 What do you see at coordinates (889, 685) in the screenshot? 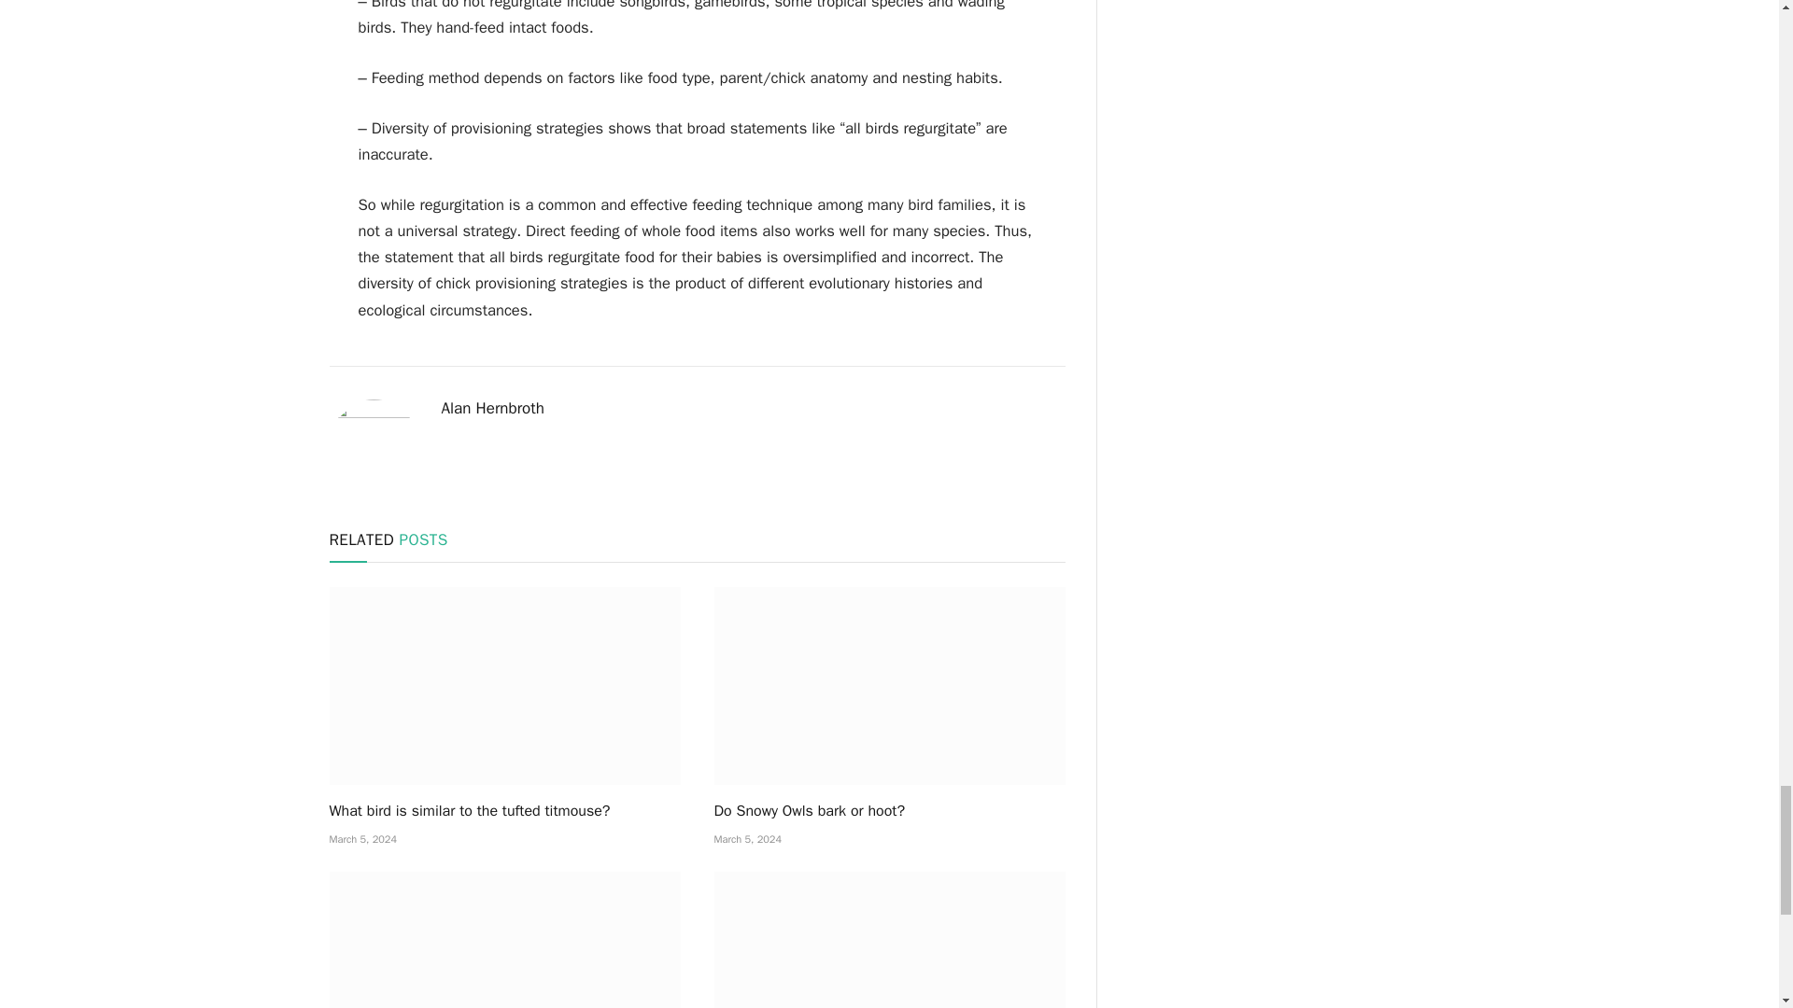
I see `Do Snowy Owls bark or hoot?` at bounding box center [889, 685].